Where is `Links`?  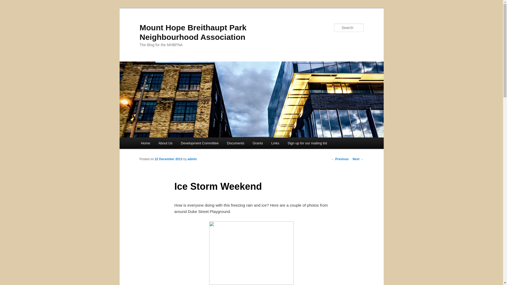 Links is located at coordinates (275, 143).